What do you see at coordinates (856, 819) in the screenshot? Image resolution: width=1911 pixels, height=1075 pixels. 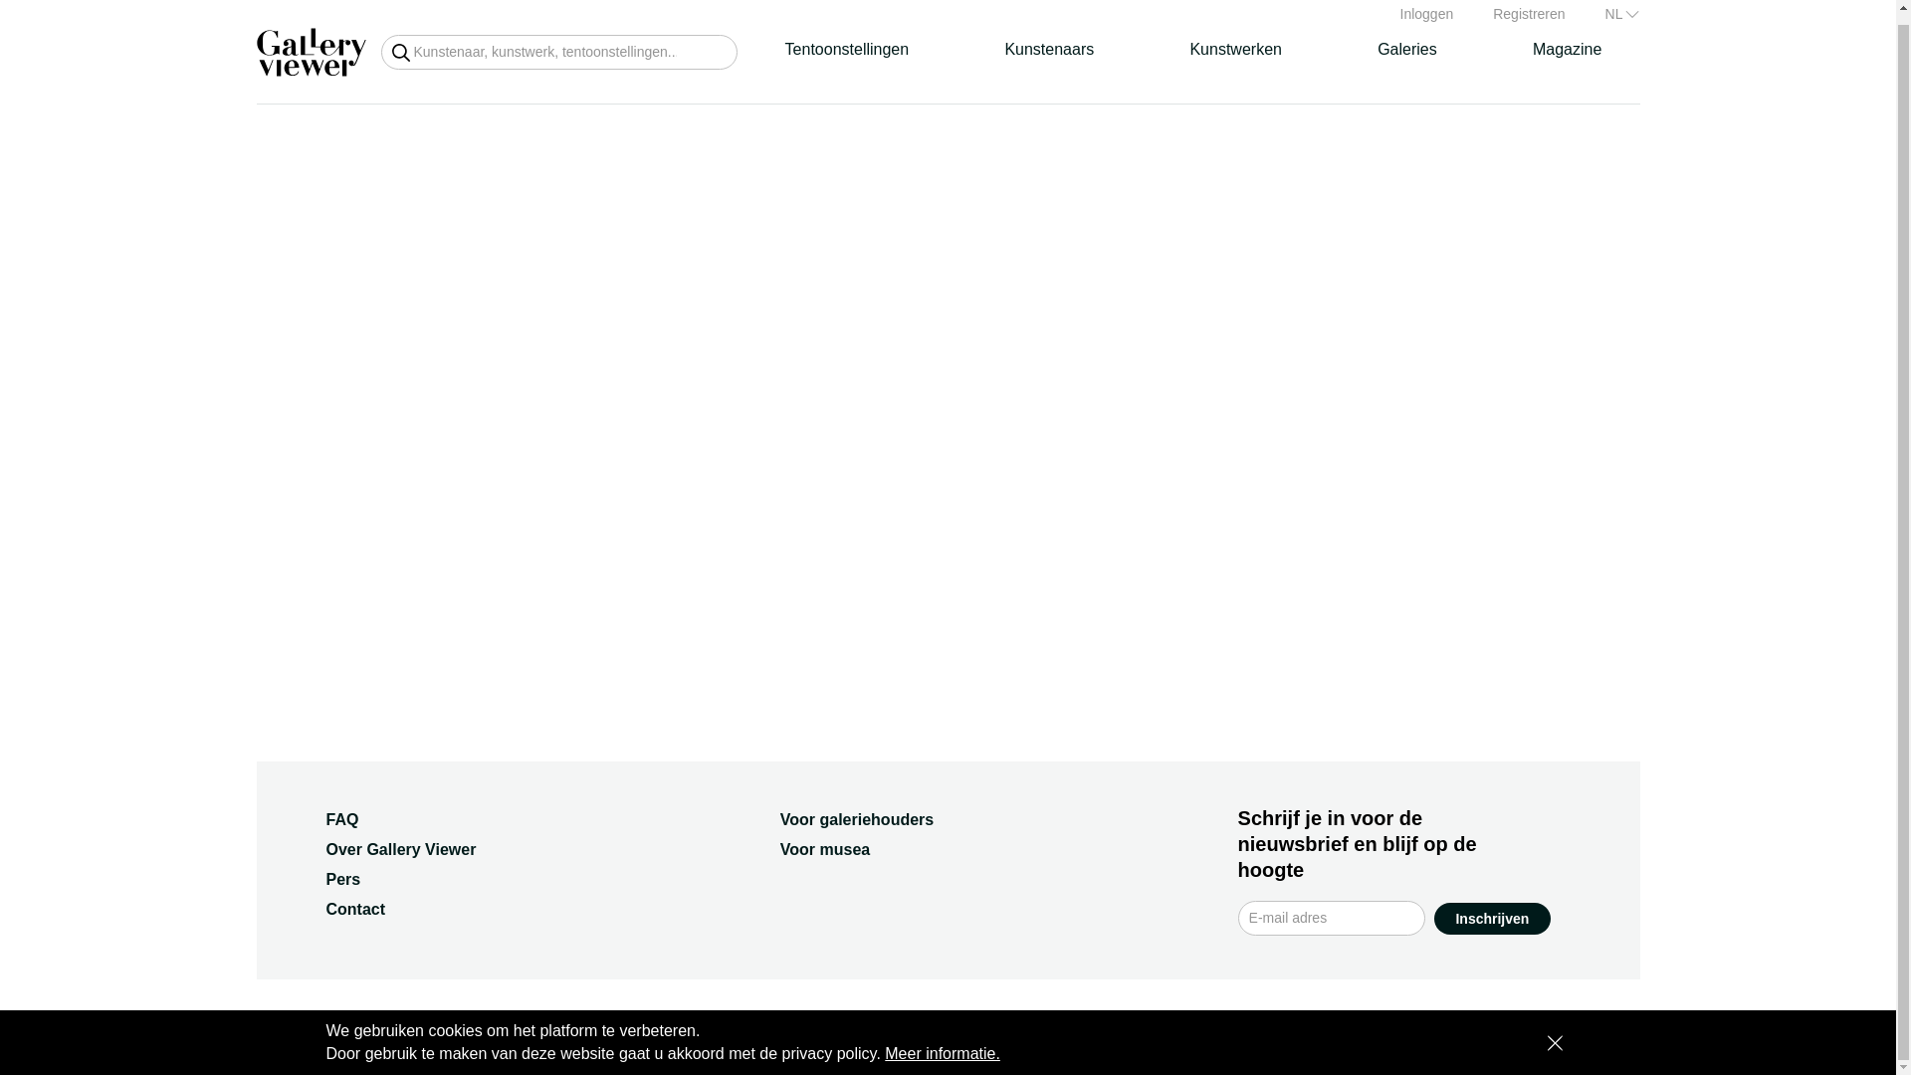 I see `Voor galeriehouders` at bounding box center [856, 819].